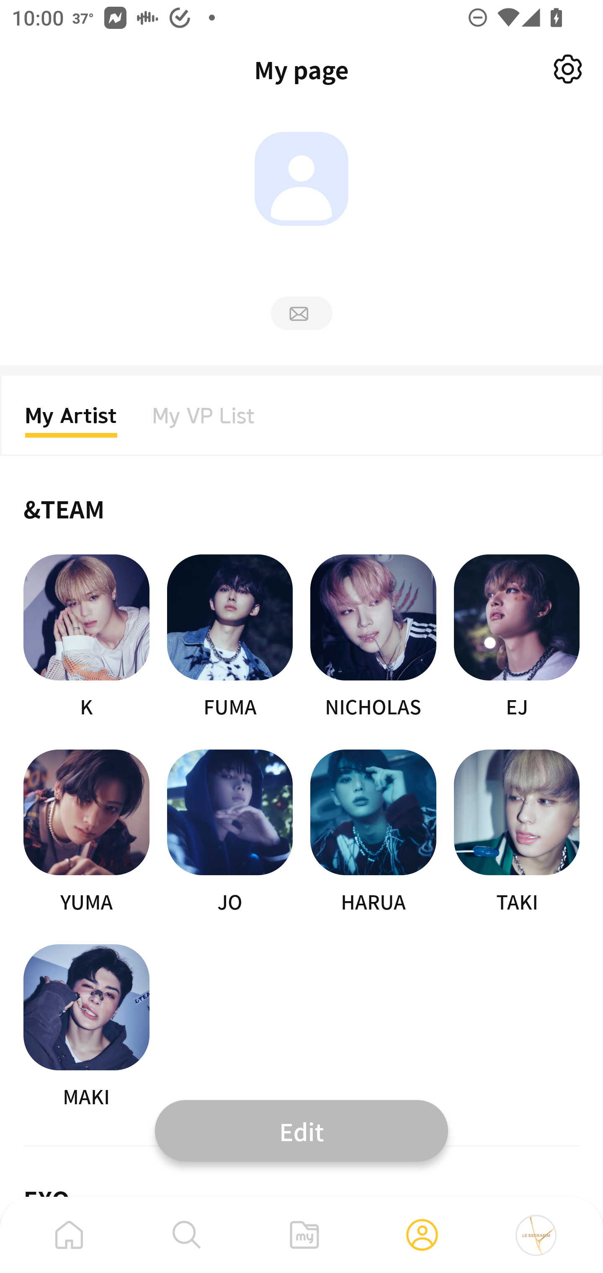 This screenshot has width=603, height=1273. Describe the element at coordinates (71, 420) in the screenshot. I see `My Artist` at that location.